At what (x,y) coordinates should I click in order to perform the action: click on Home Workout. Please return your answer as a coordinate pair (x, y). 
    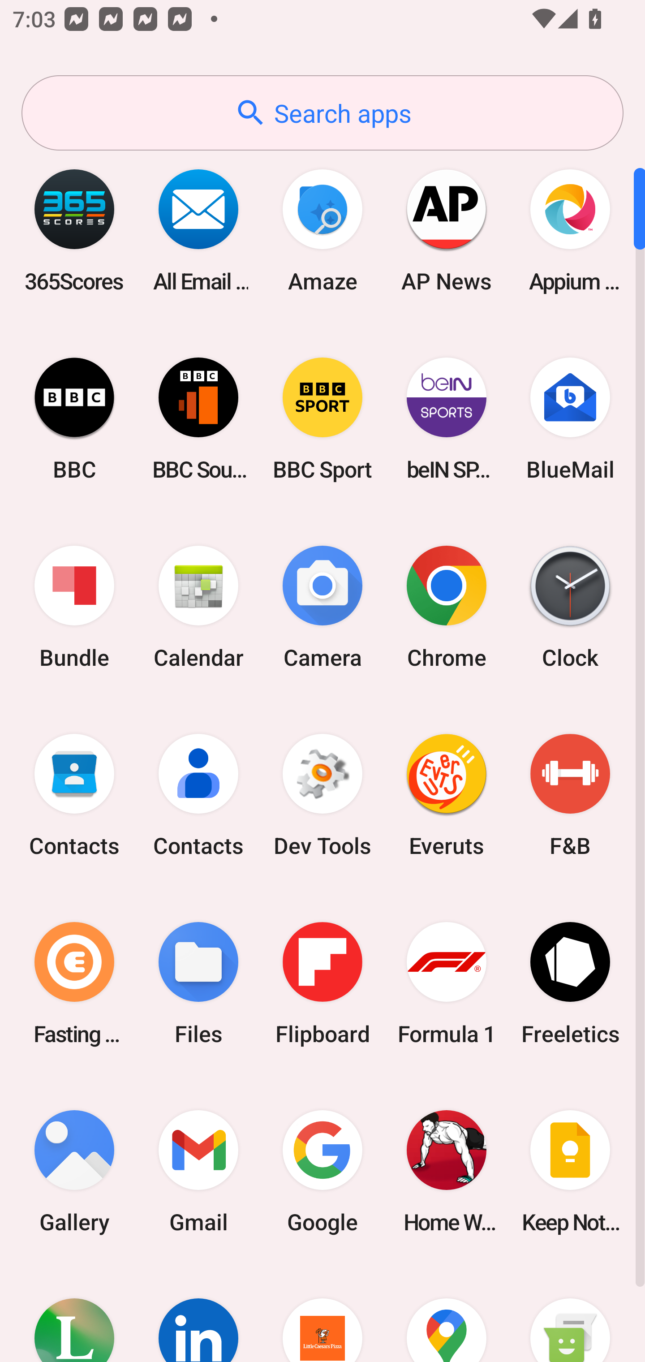
    Looking at the image, I should click on (446, 1171).